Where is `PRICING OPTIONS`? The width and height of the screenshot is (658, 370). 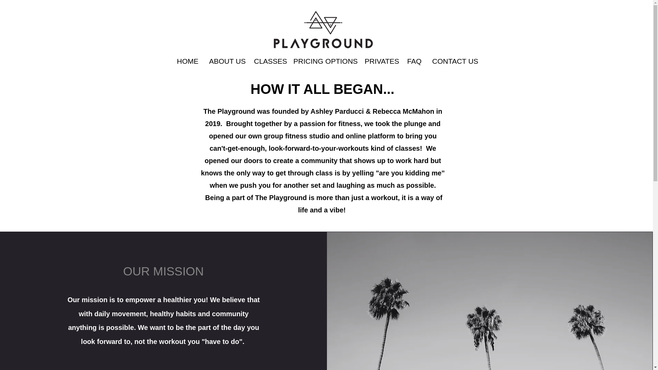 PRICING OPTIONS is located at coordinates (324, 61).